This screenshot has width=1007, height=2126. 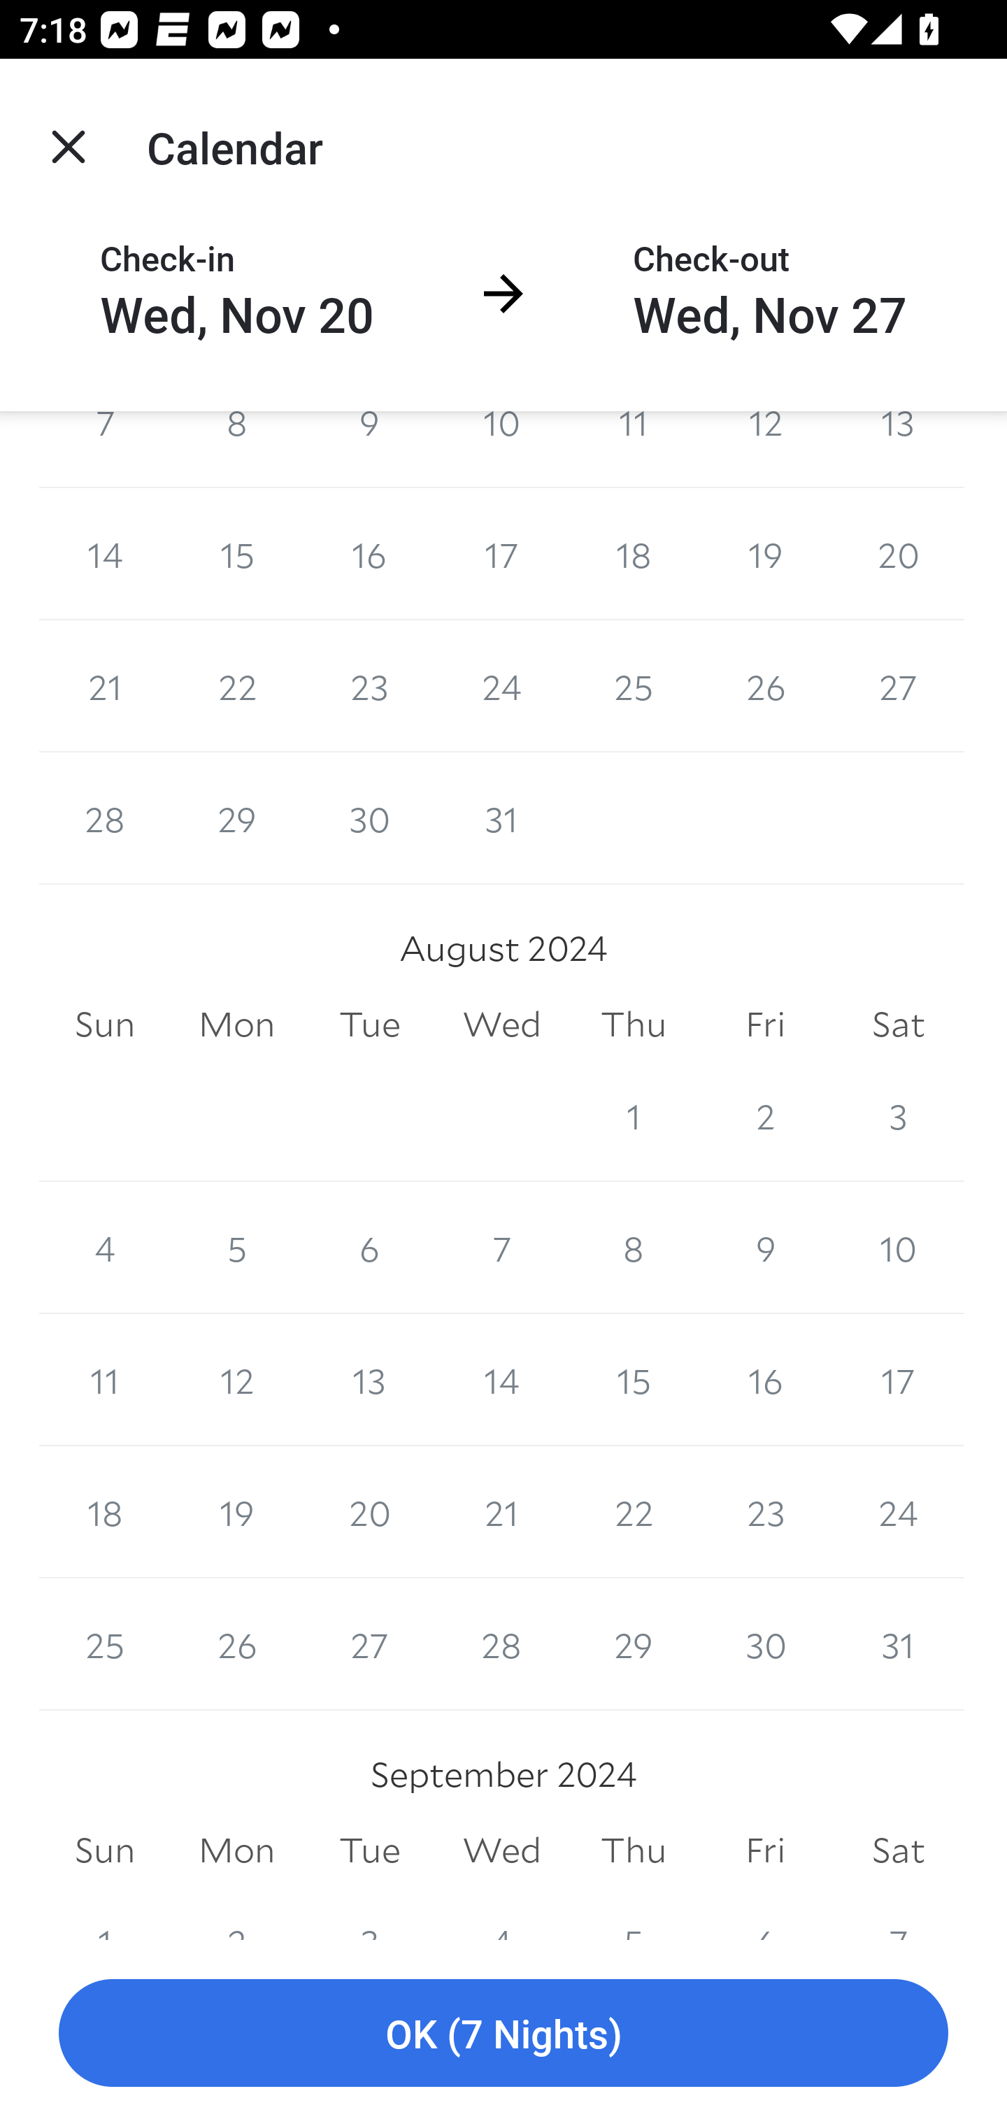 I want to click on 7 7 July 2024, so click(x=105, y=449).